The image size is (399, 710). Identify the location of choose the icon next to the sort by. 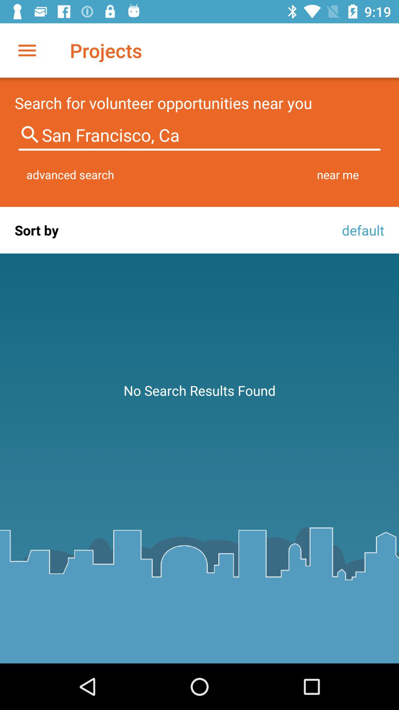
(361, 230).